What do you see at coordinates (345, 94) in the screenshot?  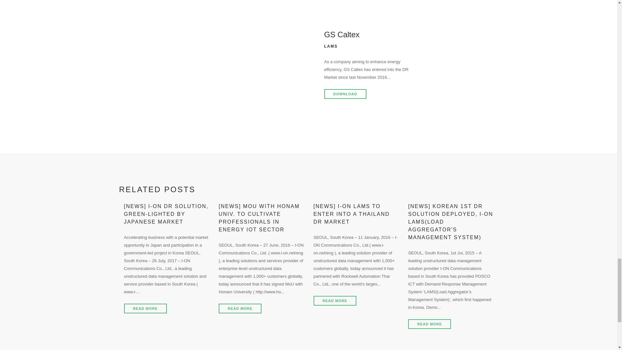 I see `DOWNLOAD` at bounding box center [345, 94].